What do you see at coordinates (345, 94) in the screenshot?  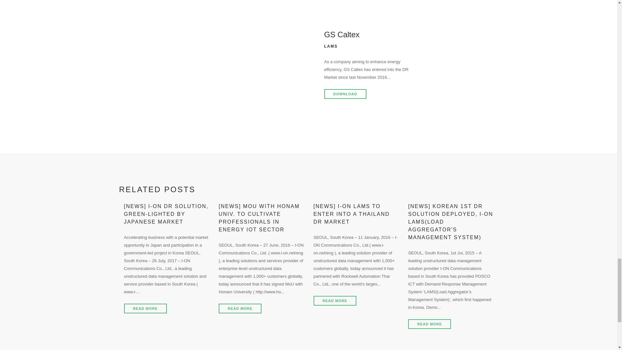 I see `DOWNLOAD` at bounding box center [345, 94].